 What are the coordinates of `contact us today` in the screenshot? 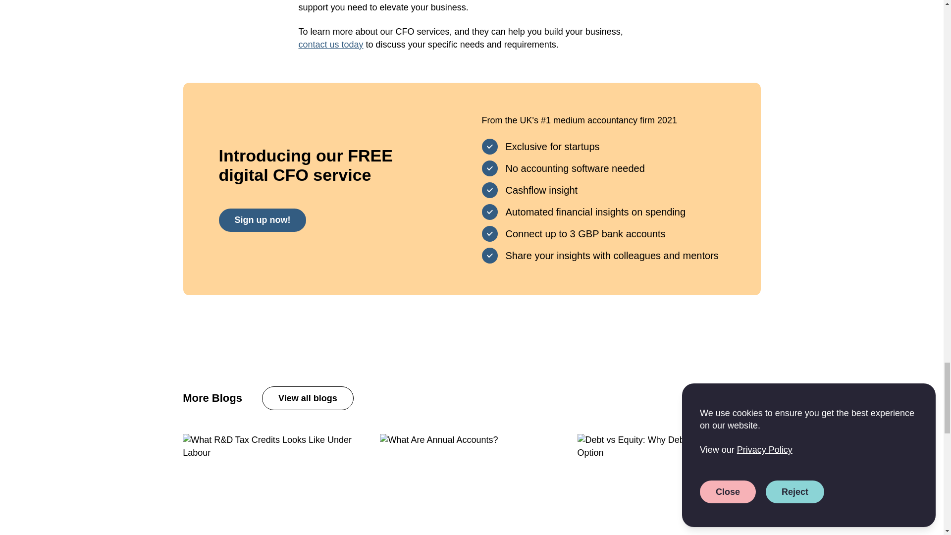 It's located at (331, 45).